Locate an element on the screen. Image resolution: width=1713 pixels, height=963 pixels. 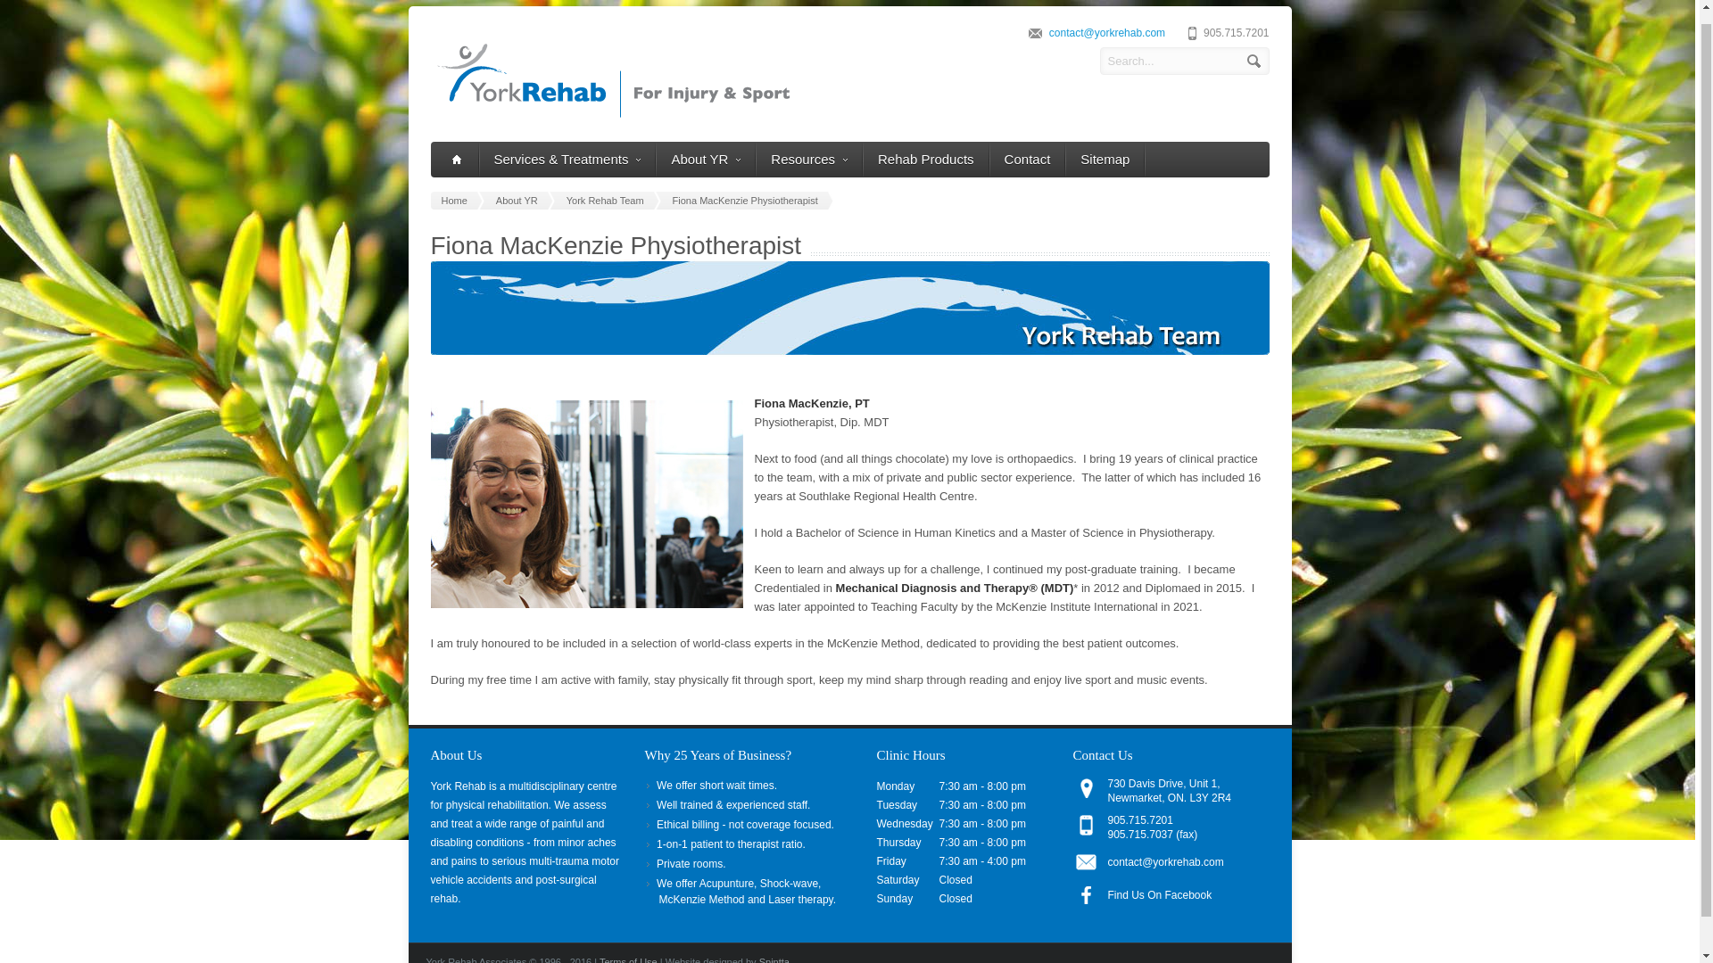
About YR is located at coordinates (705, 159).